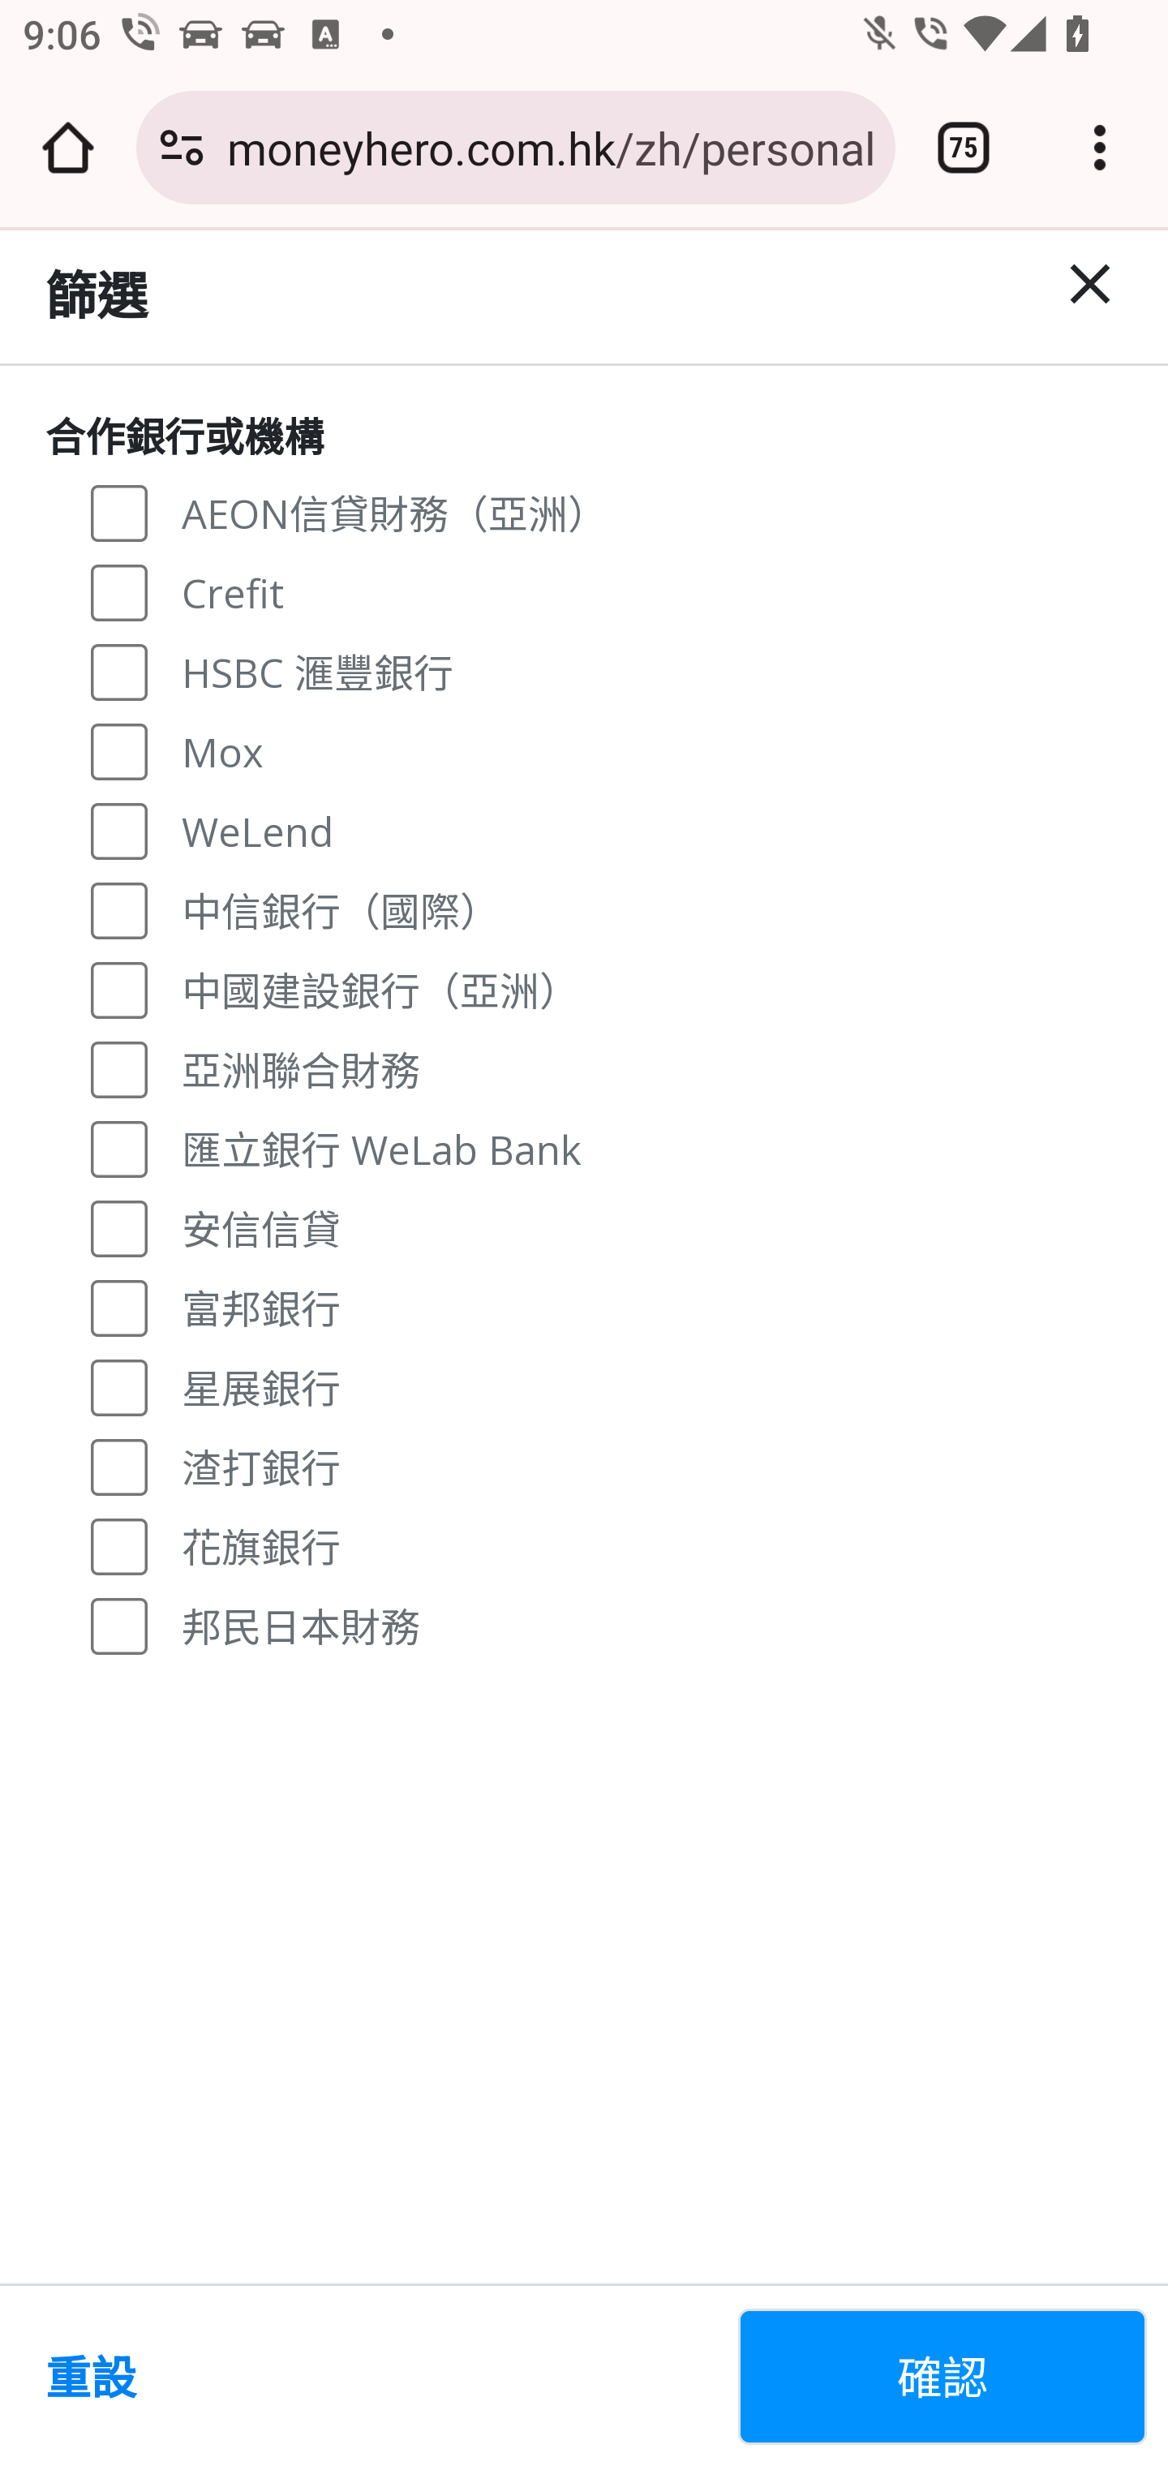 This screenshot has height=2466, width=1168. I want to click on Switch or close tabs, so click(964, 148).